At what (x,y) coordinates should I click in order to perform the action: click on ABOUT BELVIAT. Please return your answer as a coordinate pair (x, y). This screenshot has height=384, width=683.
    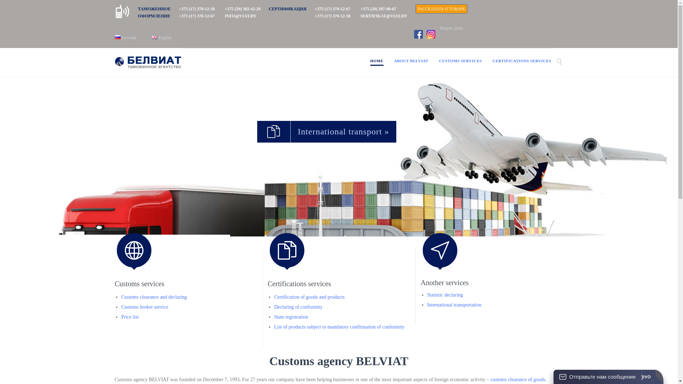
    Looking at the image, I should click on (411, 62).